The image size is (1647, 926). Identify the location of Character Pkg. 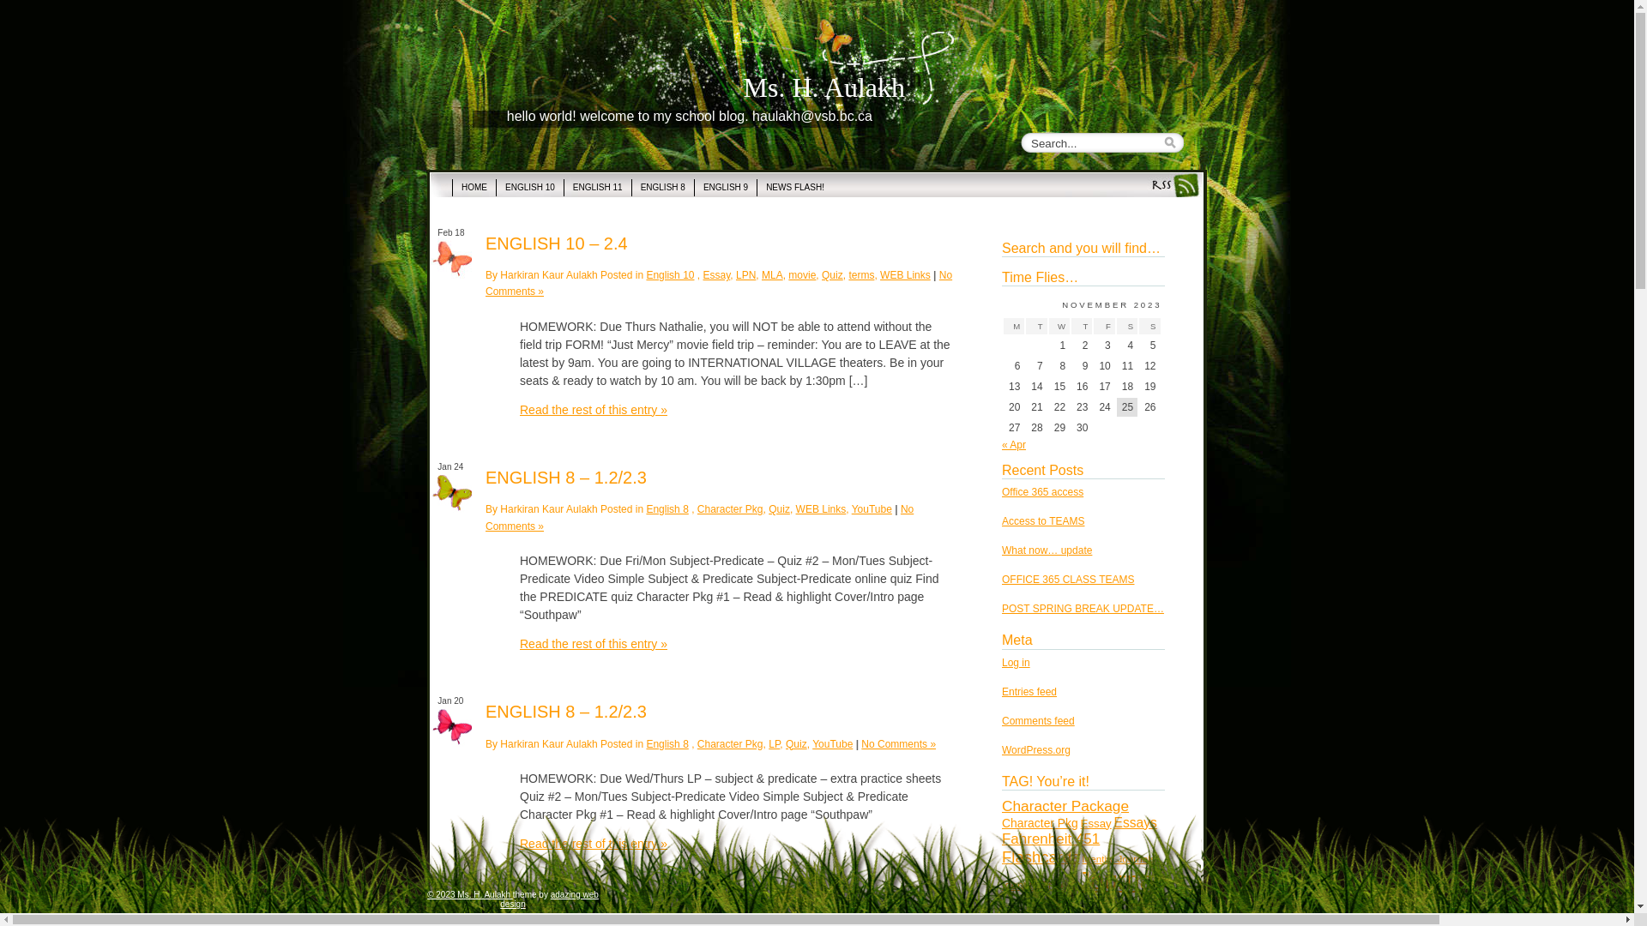
(731, 743).